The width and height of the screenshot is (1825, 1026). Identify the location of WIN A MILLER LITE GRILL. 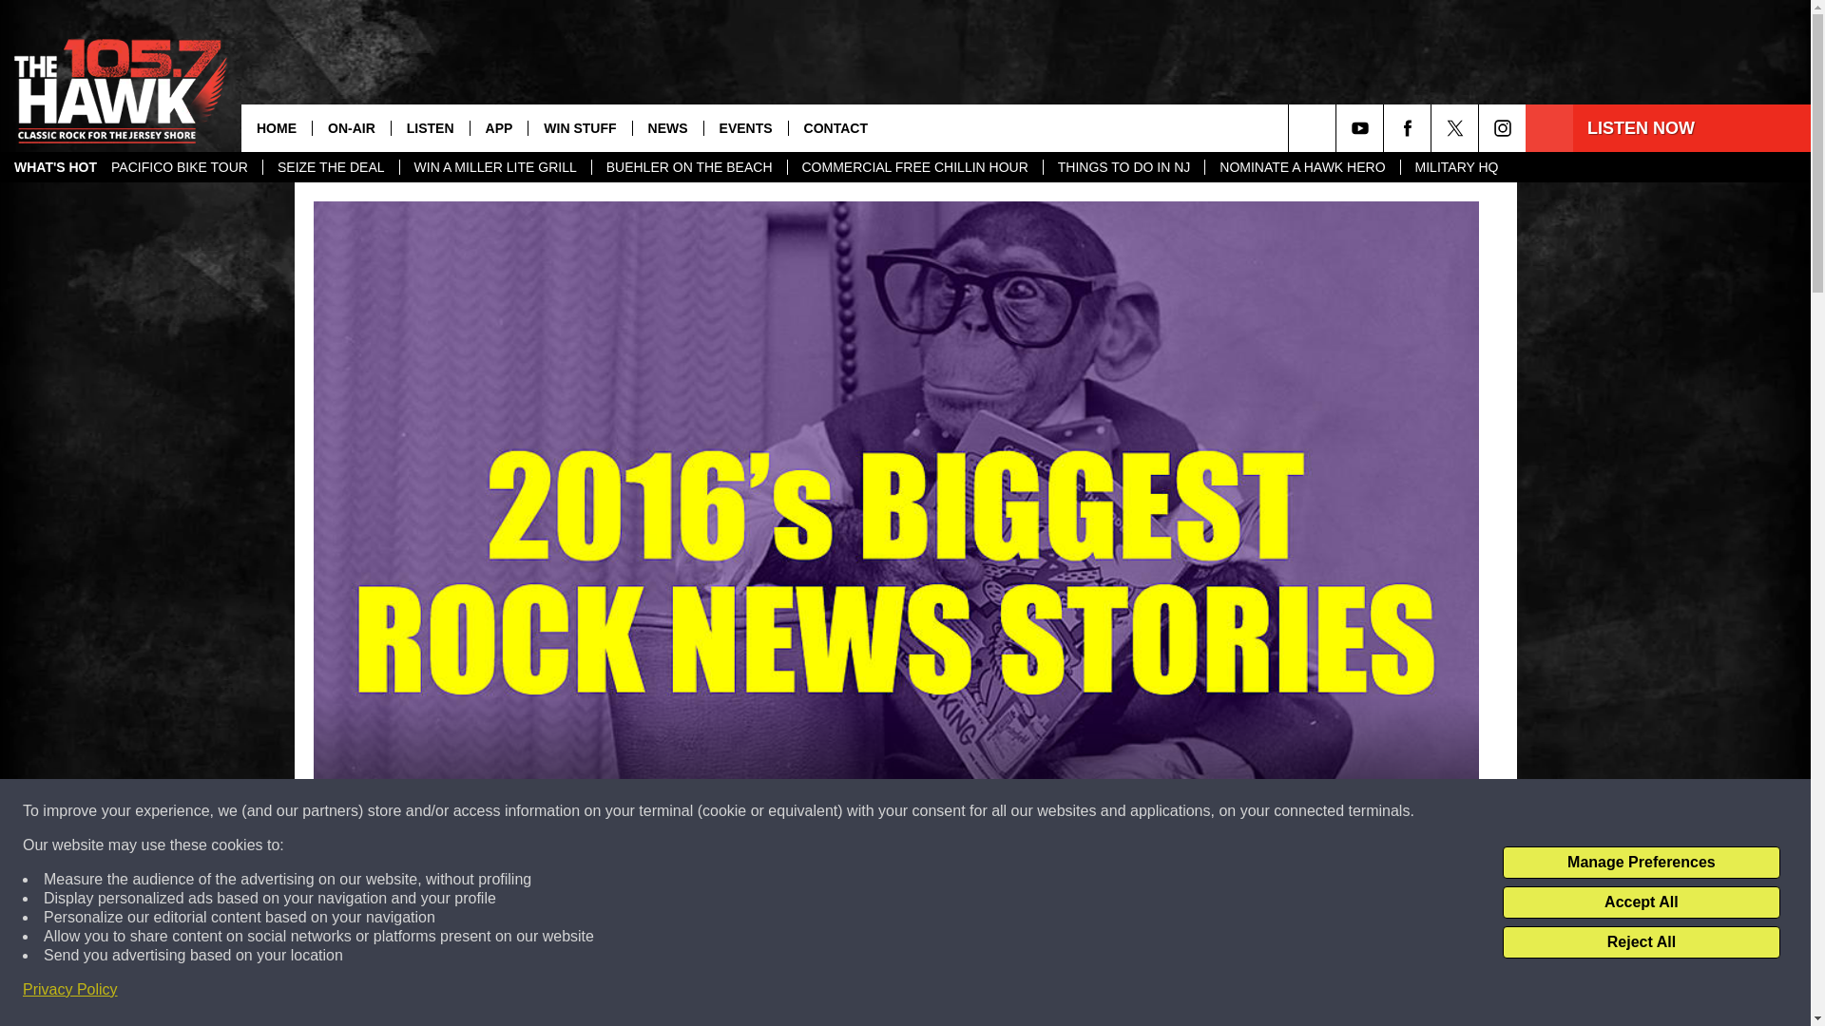
(495, 167).